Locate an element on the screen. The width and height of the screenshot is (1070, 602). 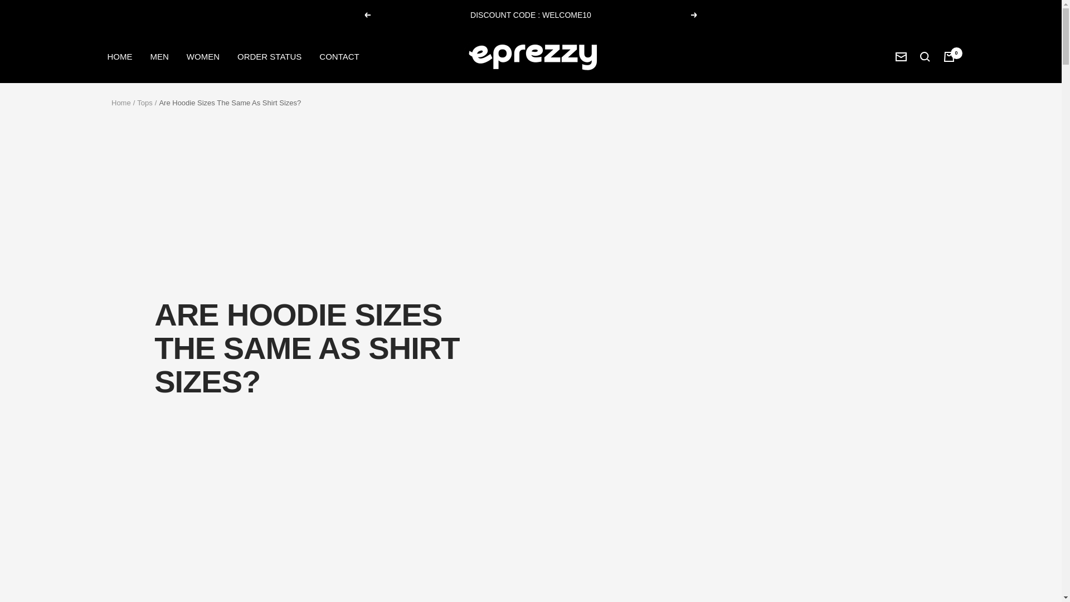
ORDER STATUS is located at coordinates (270, 56).